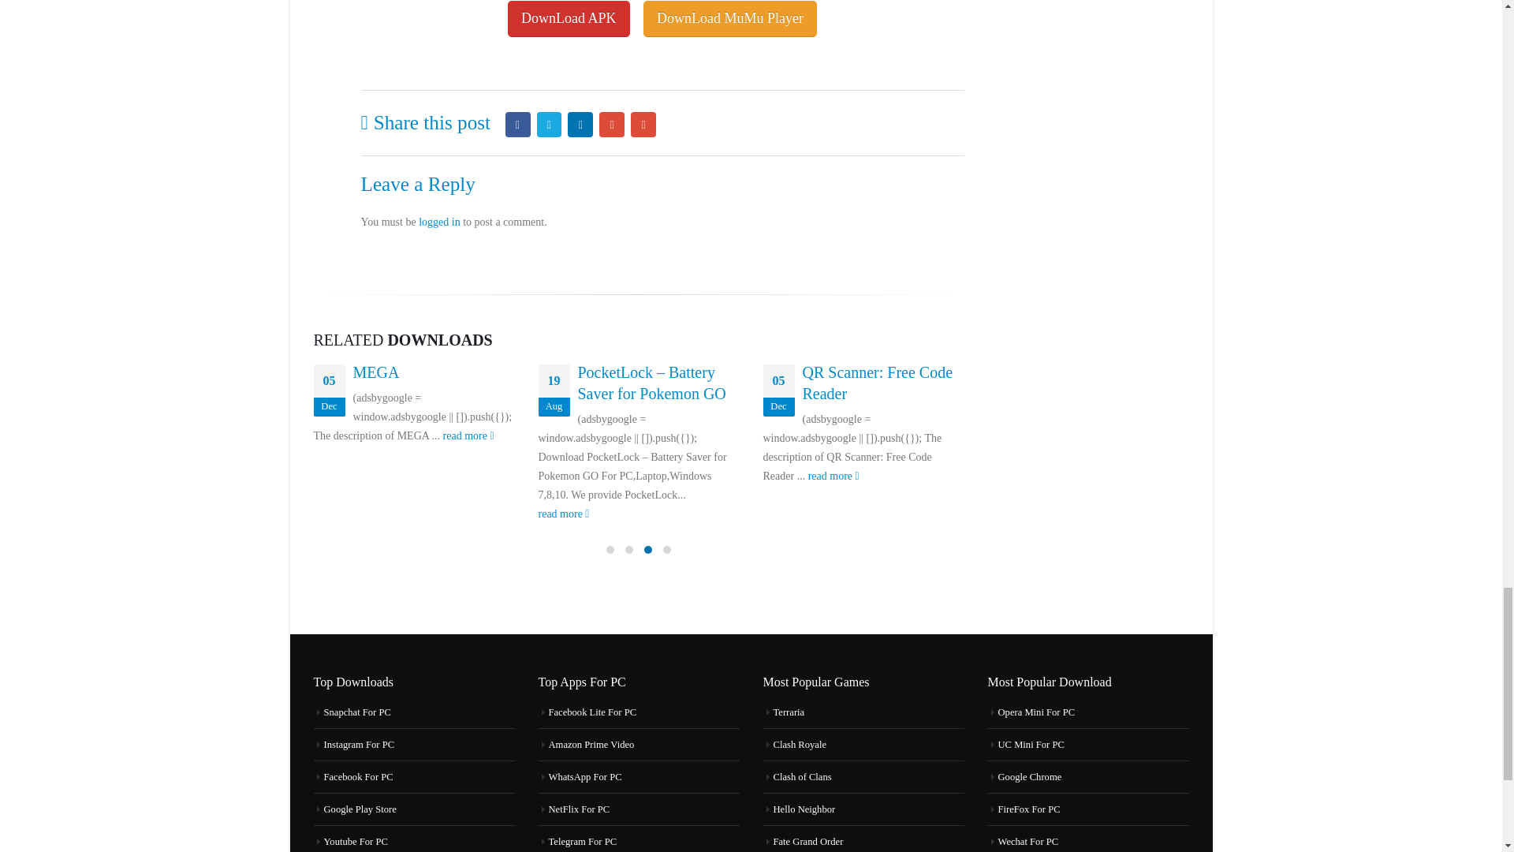  Describe the element at coordinates (730, 17) in the screenshot. I see `DigiCal Calendar Agenda` at that location.